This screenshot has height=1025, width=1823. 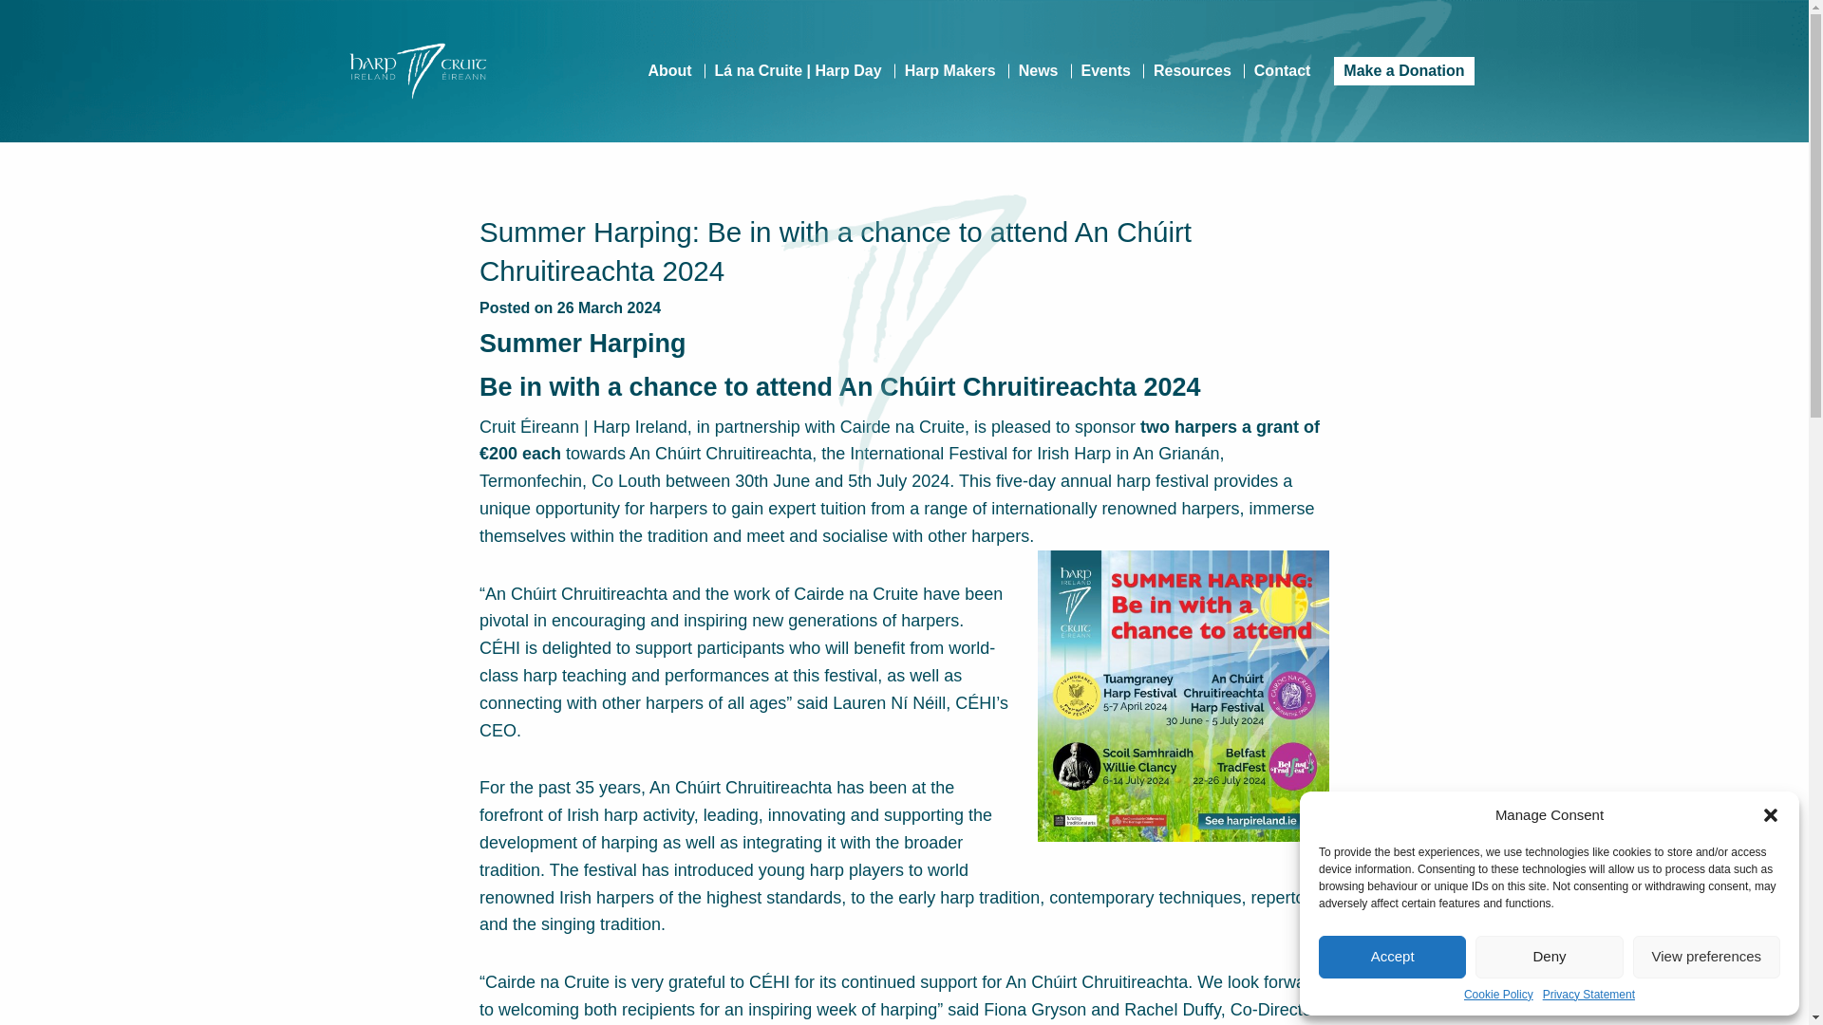 I want to click on About, so click(x=668, y=70).